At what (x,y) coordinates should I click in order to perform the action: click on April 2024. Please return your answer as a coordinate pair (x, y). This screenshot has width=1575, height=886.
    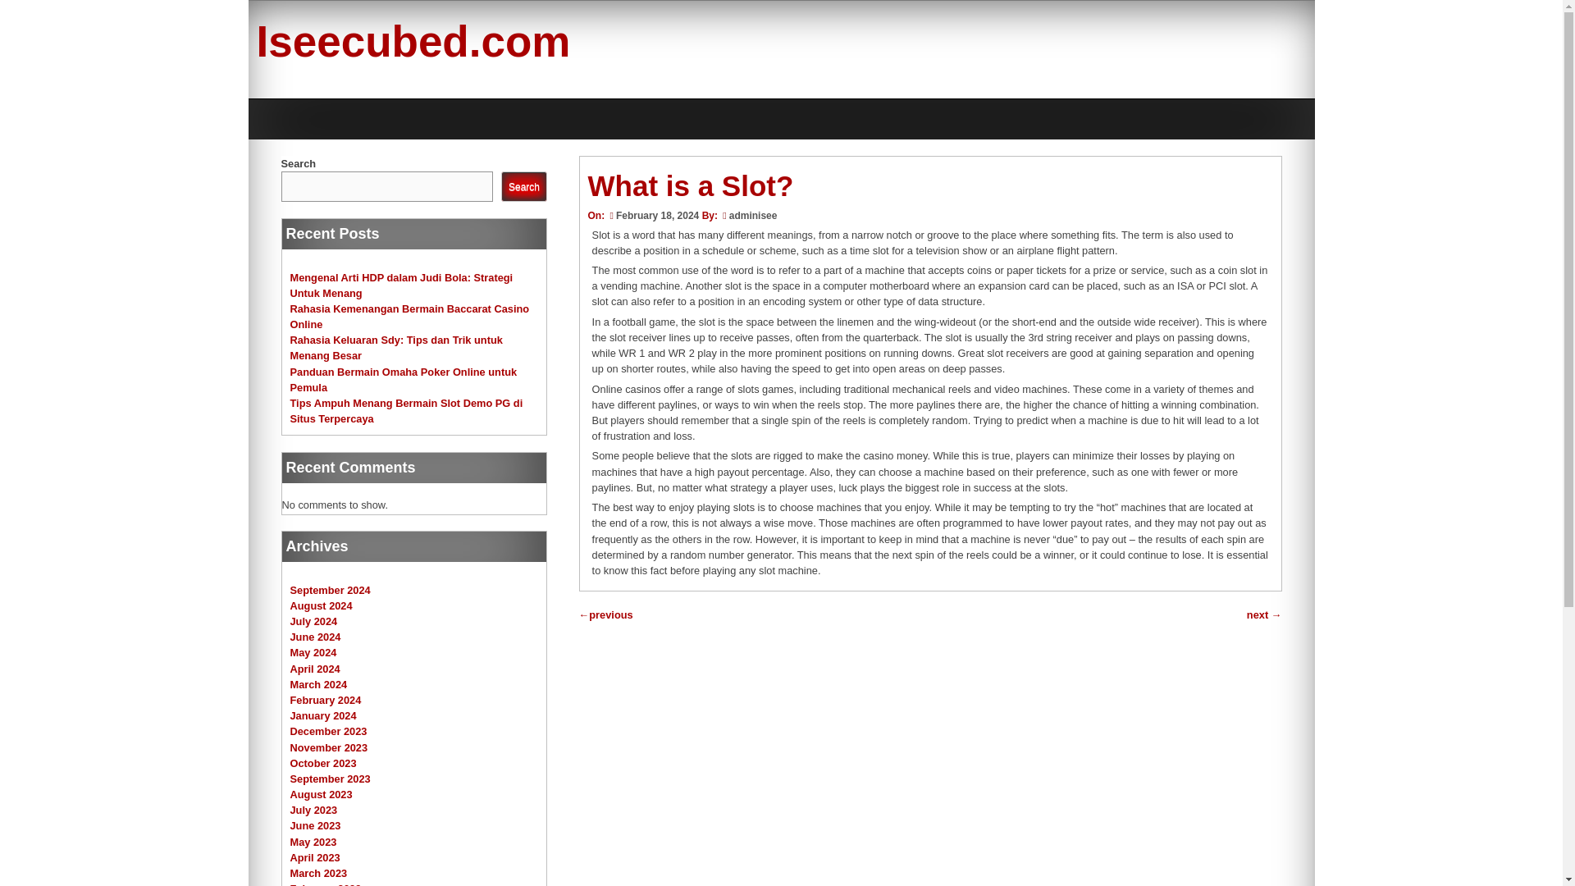
    Looking at the image, I should click on (315, 668).